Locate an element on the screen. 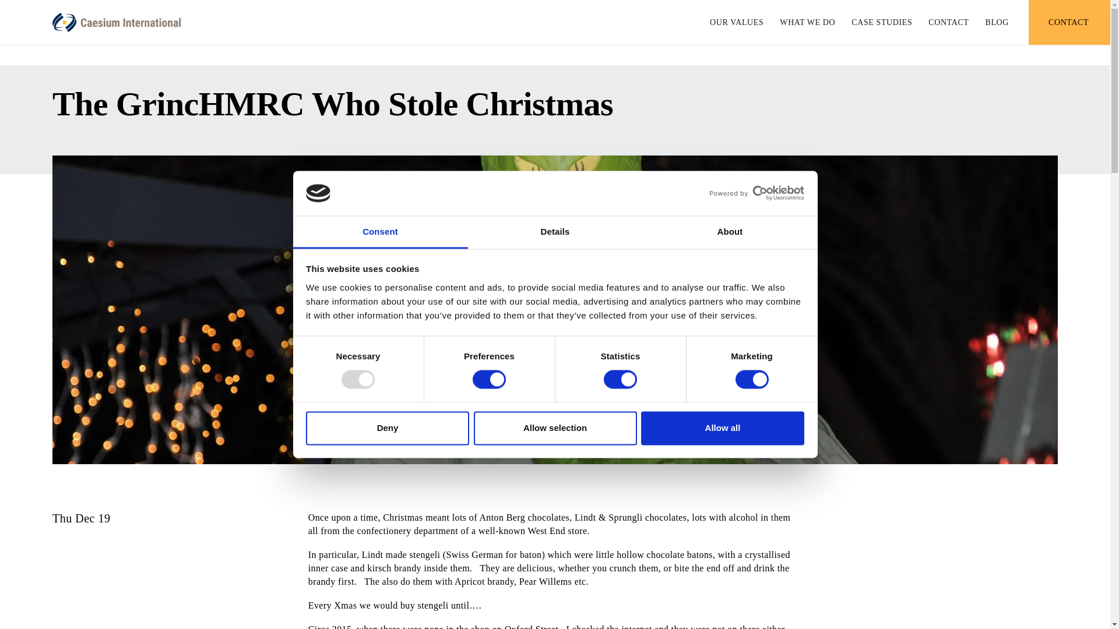 This screenshot has width=1119, height=629. Consent is located at coordinates (380, 232).